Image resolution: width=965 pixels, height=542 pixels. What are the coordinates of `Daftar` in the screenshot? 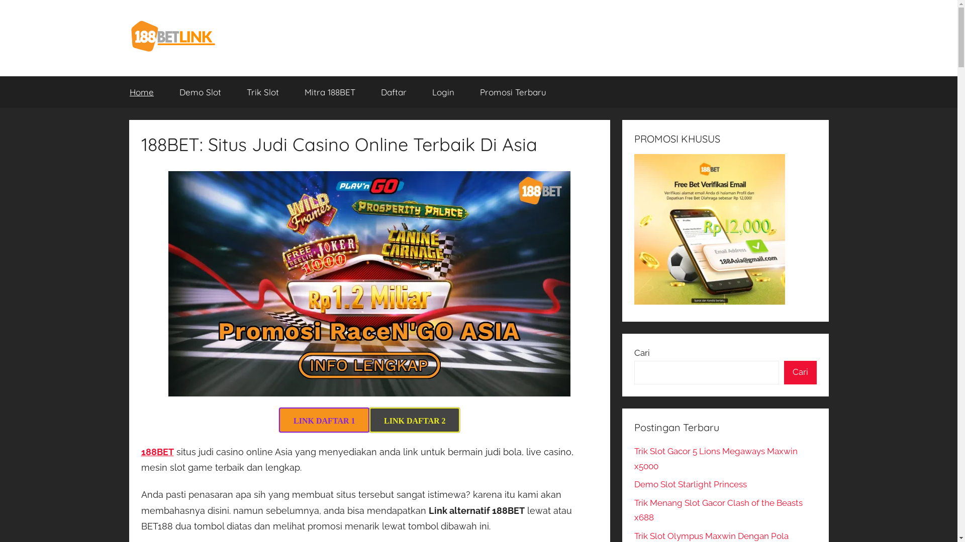 It's located at (394, 92).